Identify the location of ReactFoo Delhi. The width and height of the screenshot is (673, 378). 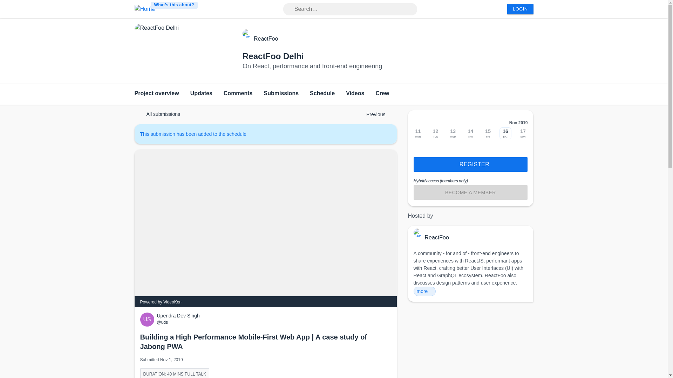
(273, 56).